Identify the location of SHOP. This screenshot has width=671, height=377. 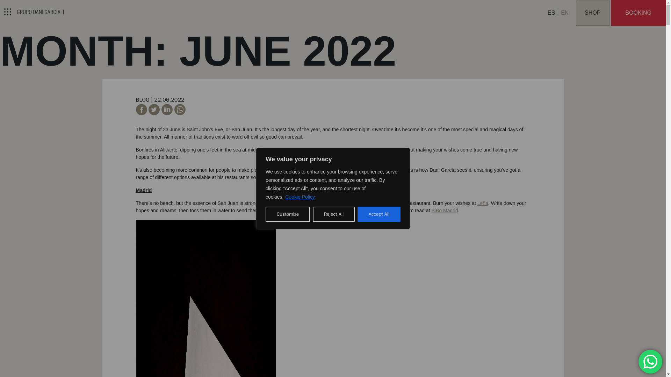
(592, 13).